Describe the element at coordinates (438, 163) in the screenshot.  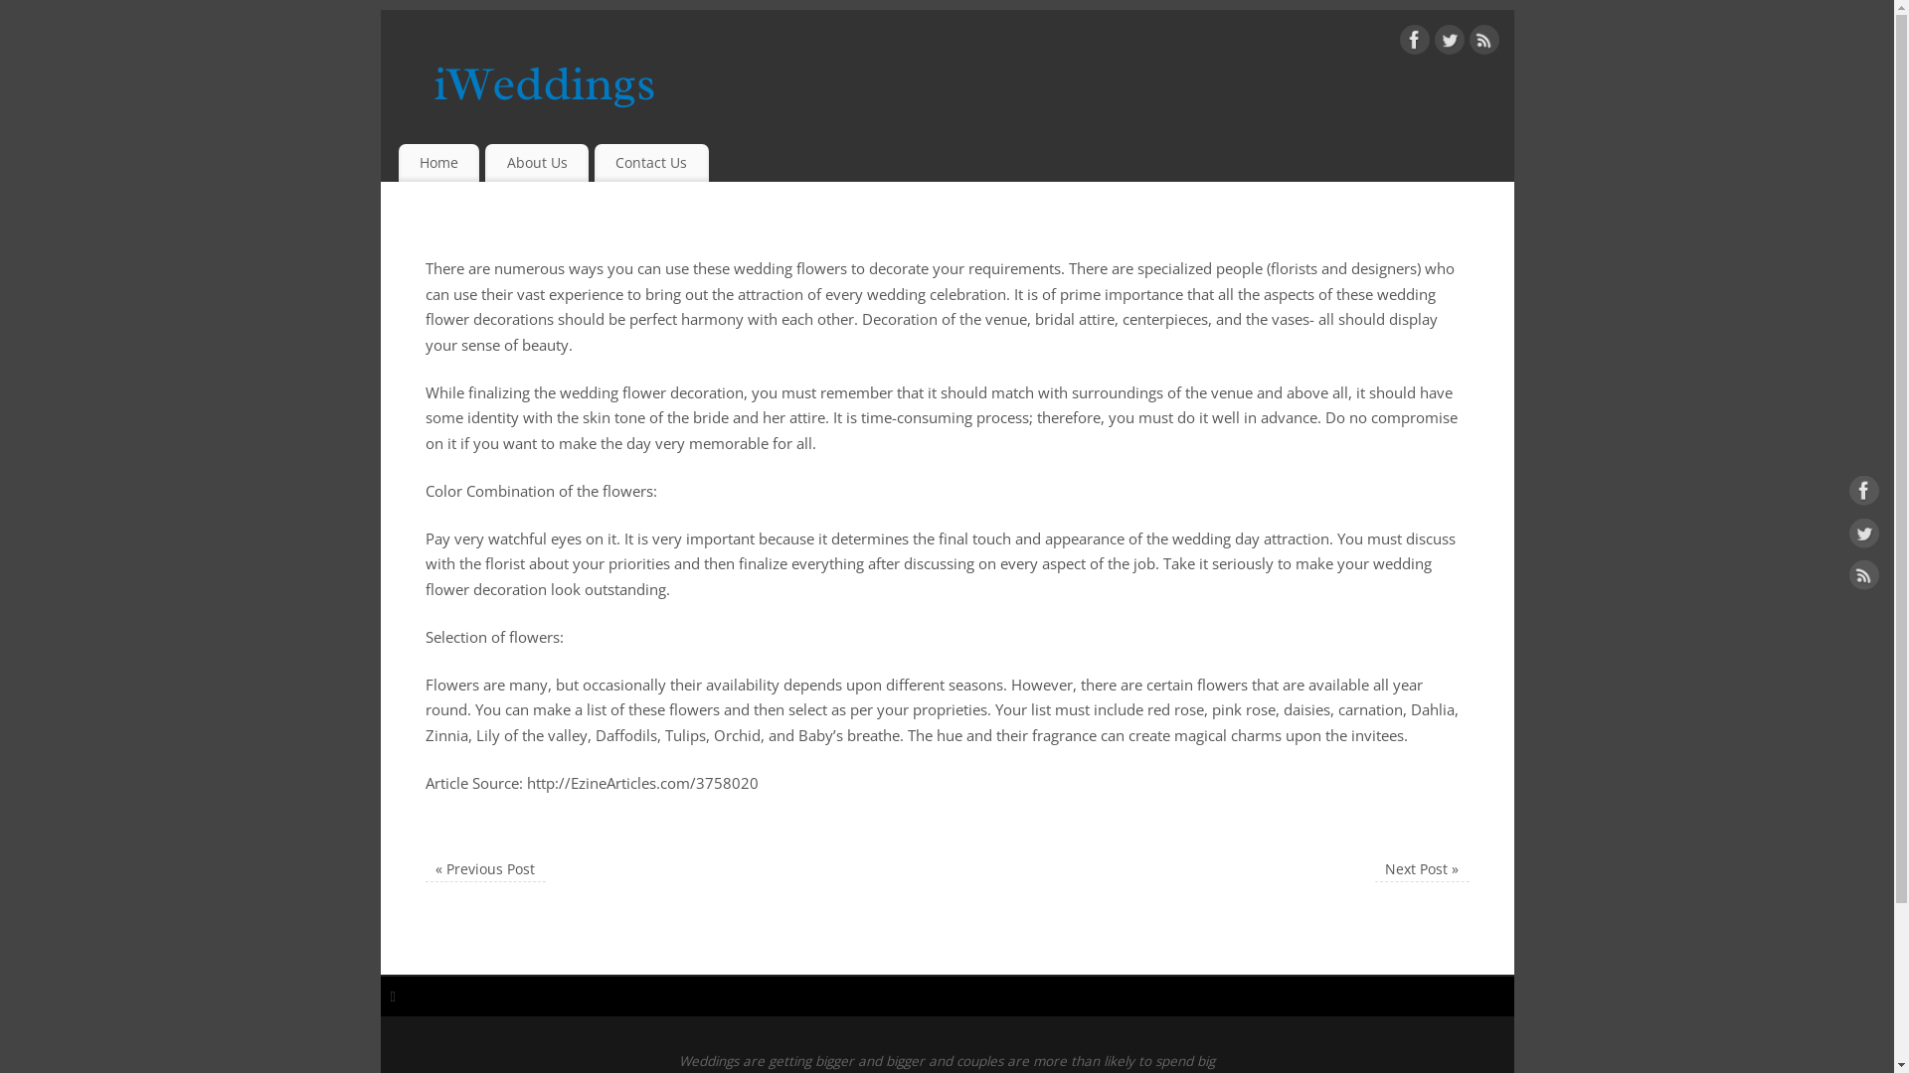
I see `Home` at that location.